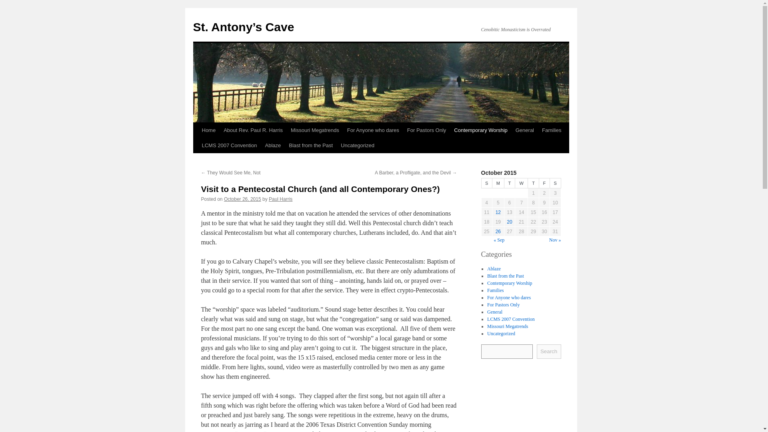  What do you see at coordinates (229, 146) in the screenshot?
I see `LCMS 2007 Convention` at bounding box center [229, 146].